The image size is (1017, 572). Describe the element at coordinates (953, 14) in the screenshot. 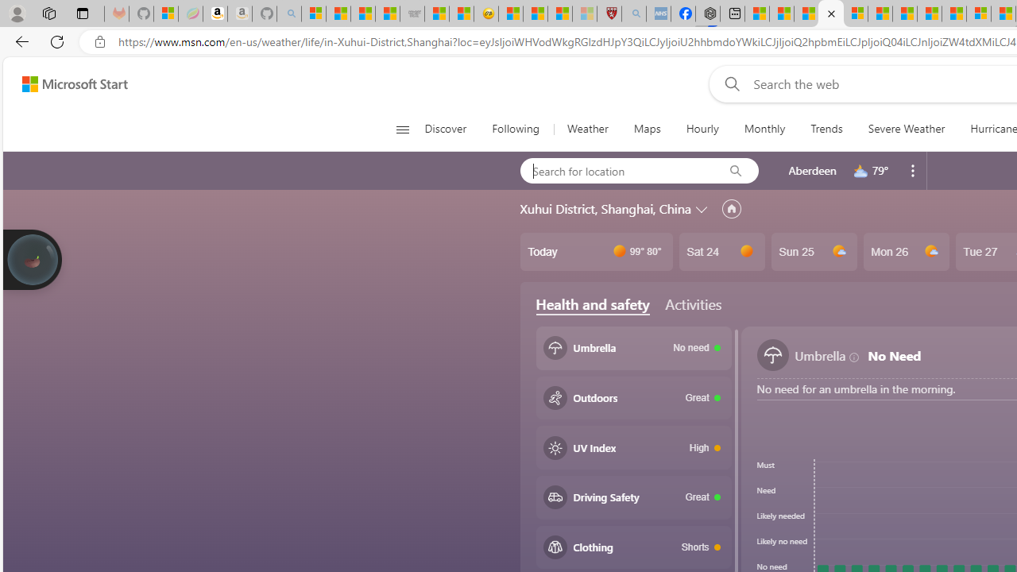

I see `Trusted Community Engagement and Contributions | Guidelines` at that location.